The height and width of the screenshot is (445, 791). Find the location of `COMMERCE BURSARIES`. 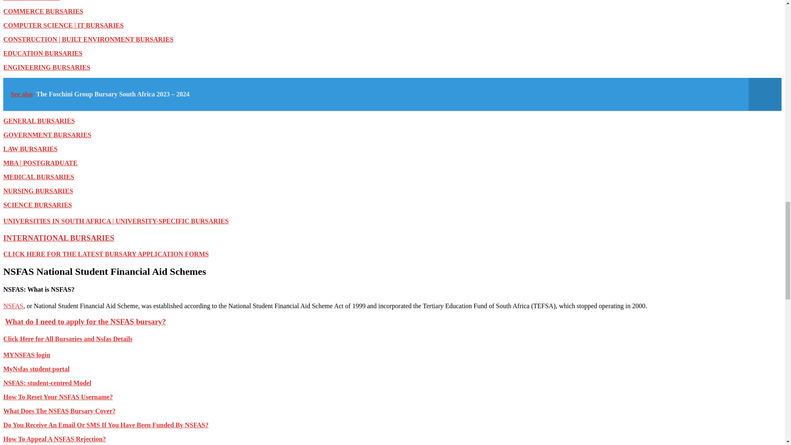

COMMERCE BURSARIES is located at coordinates (43, 11).